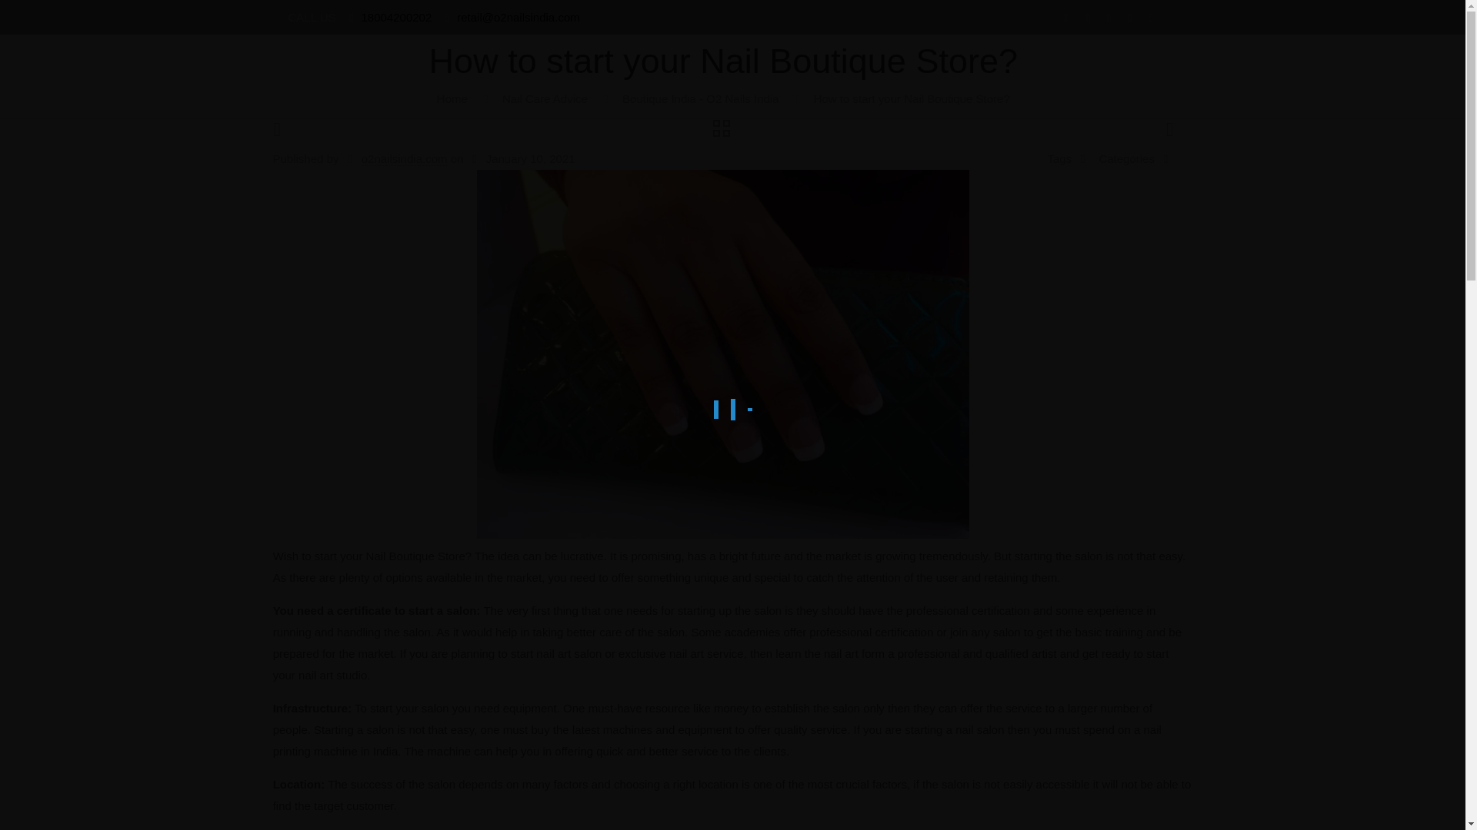 The width and height of the screenshot is (1477, 830). Describe the element at coordinates (1089, 17) in the screenshot. I see `Facebook` at that location.